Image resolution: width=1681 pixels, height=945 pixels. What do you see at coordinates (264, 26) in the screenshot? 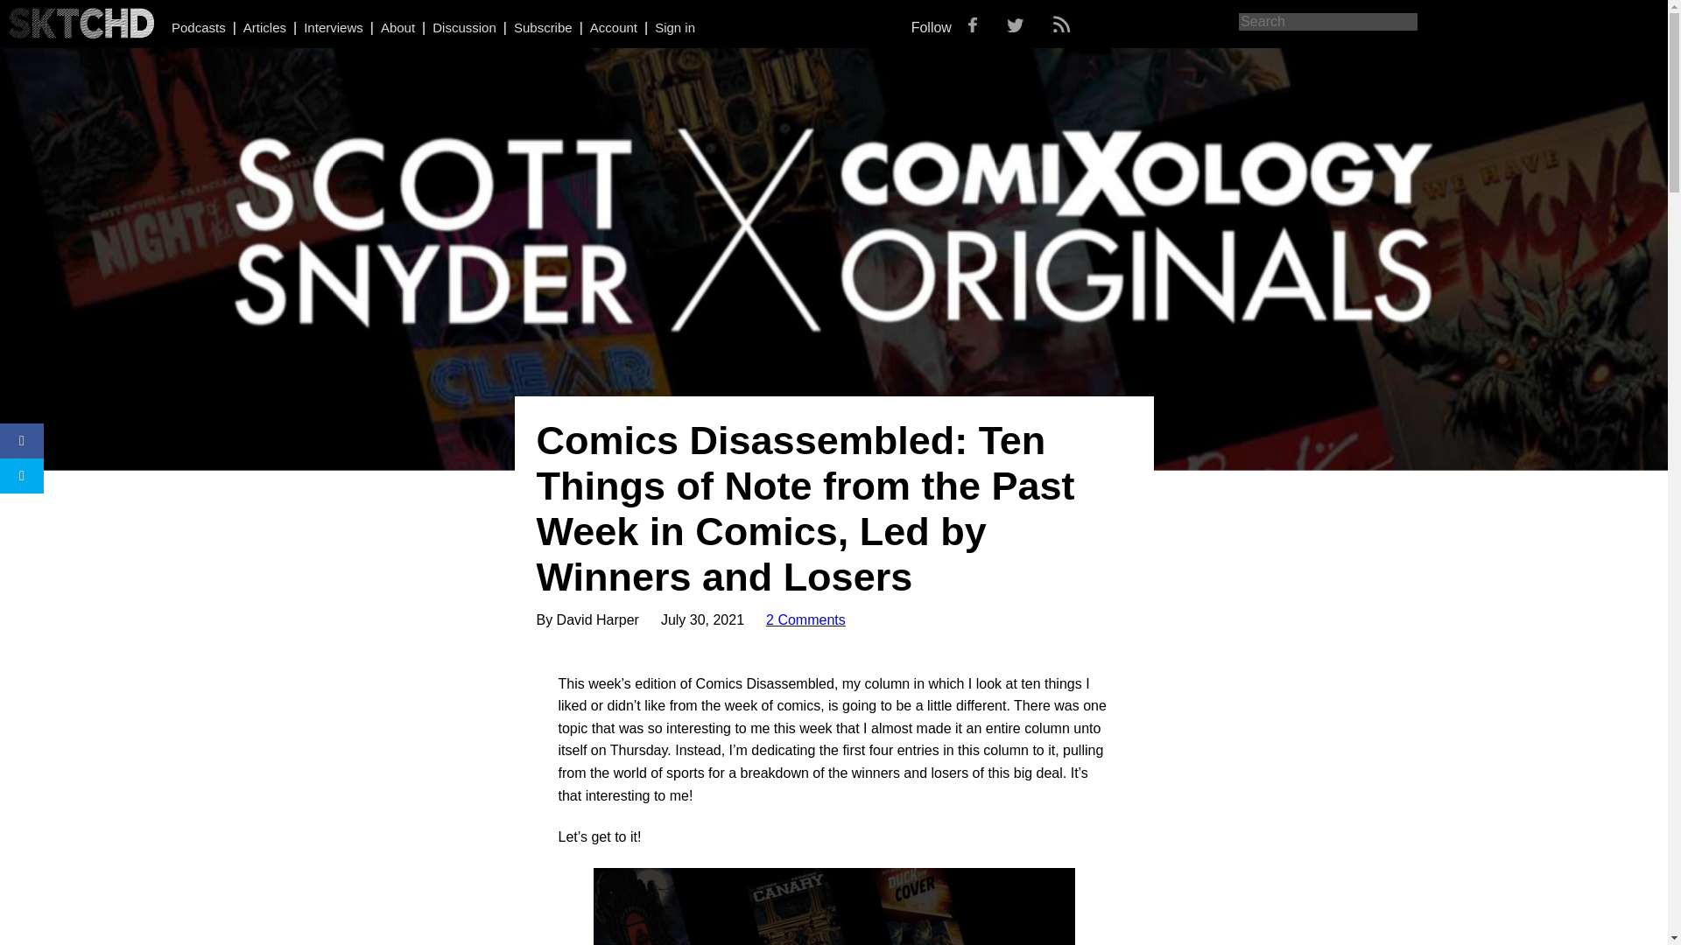
I see `Articles` at bounding box center [264, 26].